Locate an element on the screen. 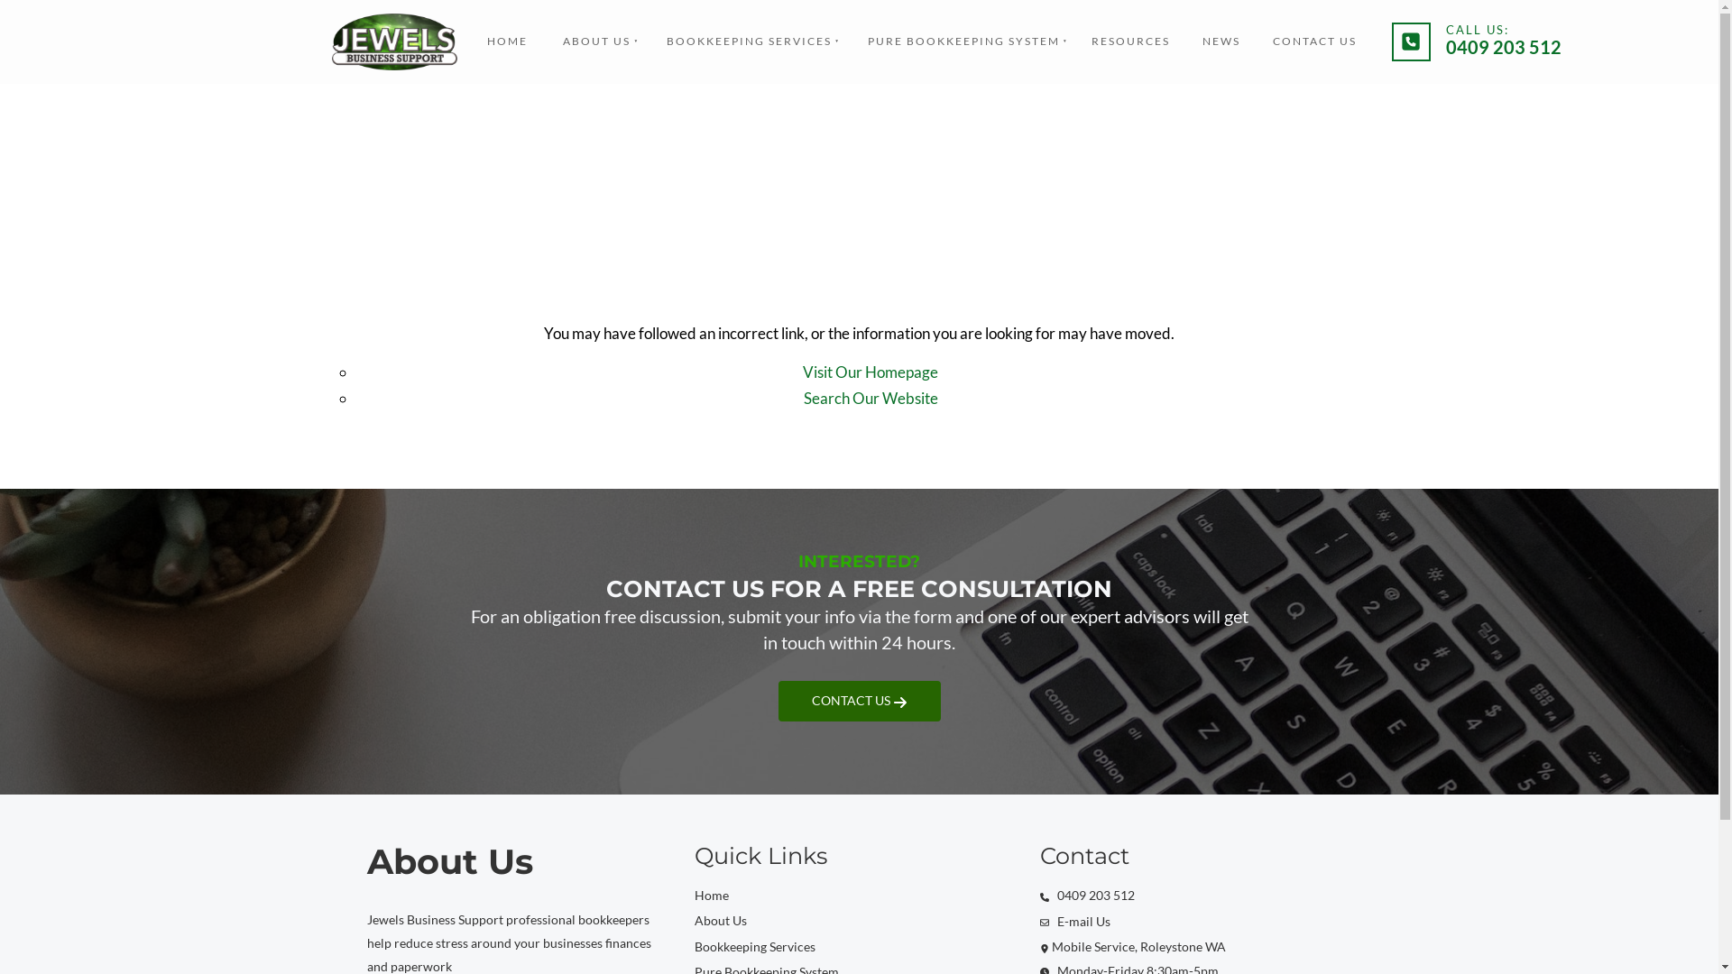 The image size is (1732, 974). RESOURCES is located at coordinates (1131, 41).